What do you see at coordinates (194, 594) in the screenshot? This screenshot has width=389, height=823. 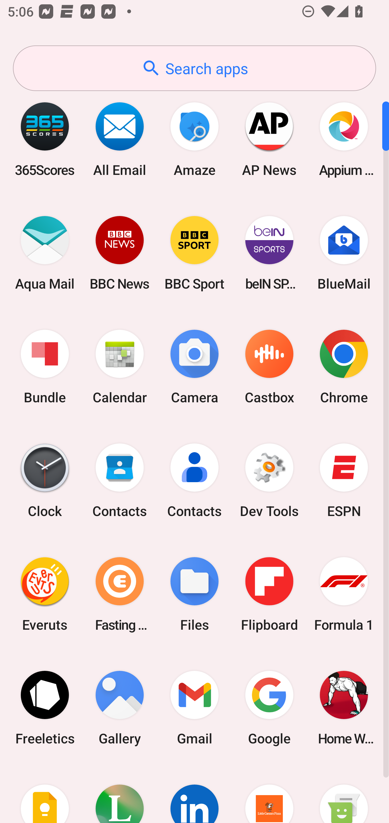 I see `Files` at bounding box center [194, 594].